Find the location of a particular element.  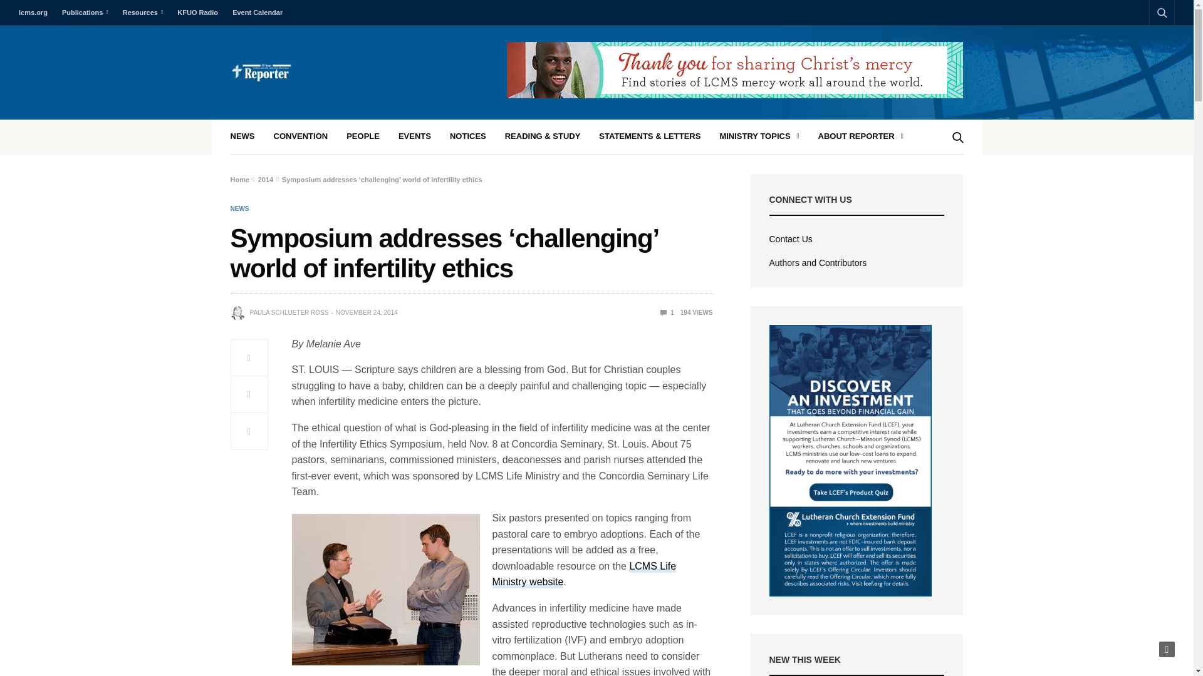

Publications is located at coordinates (85, 13).